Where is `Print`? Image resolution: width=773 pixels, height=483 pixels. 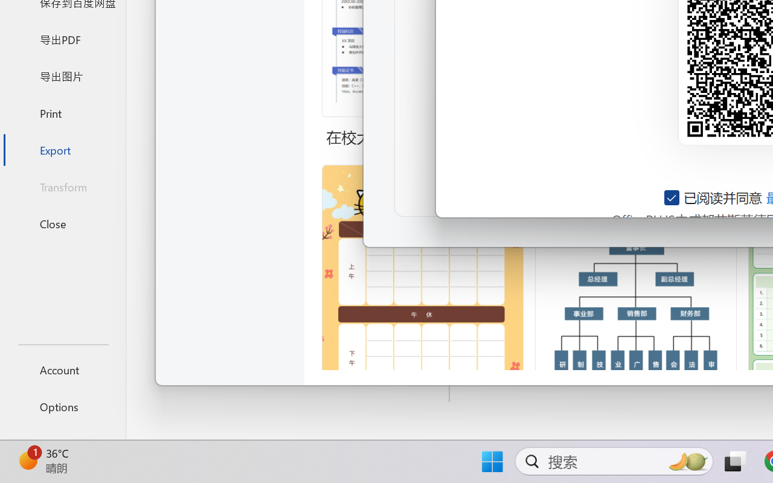 Print is located at coordinates (63, 112).